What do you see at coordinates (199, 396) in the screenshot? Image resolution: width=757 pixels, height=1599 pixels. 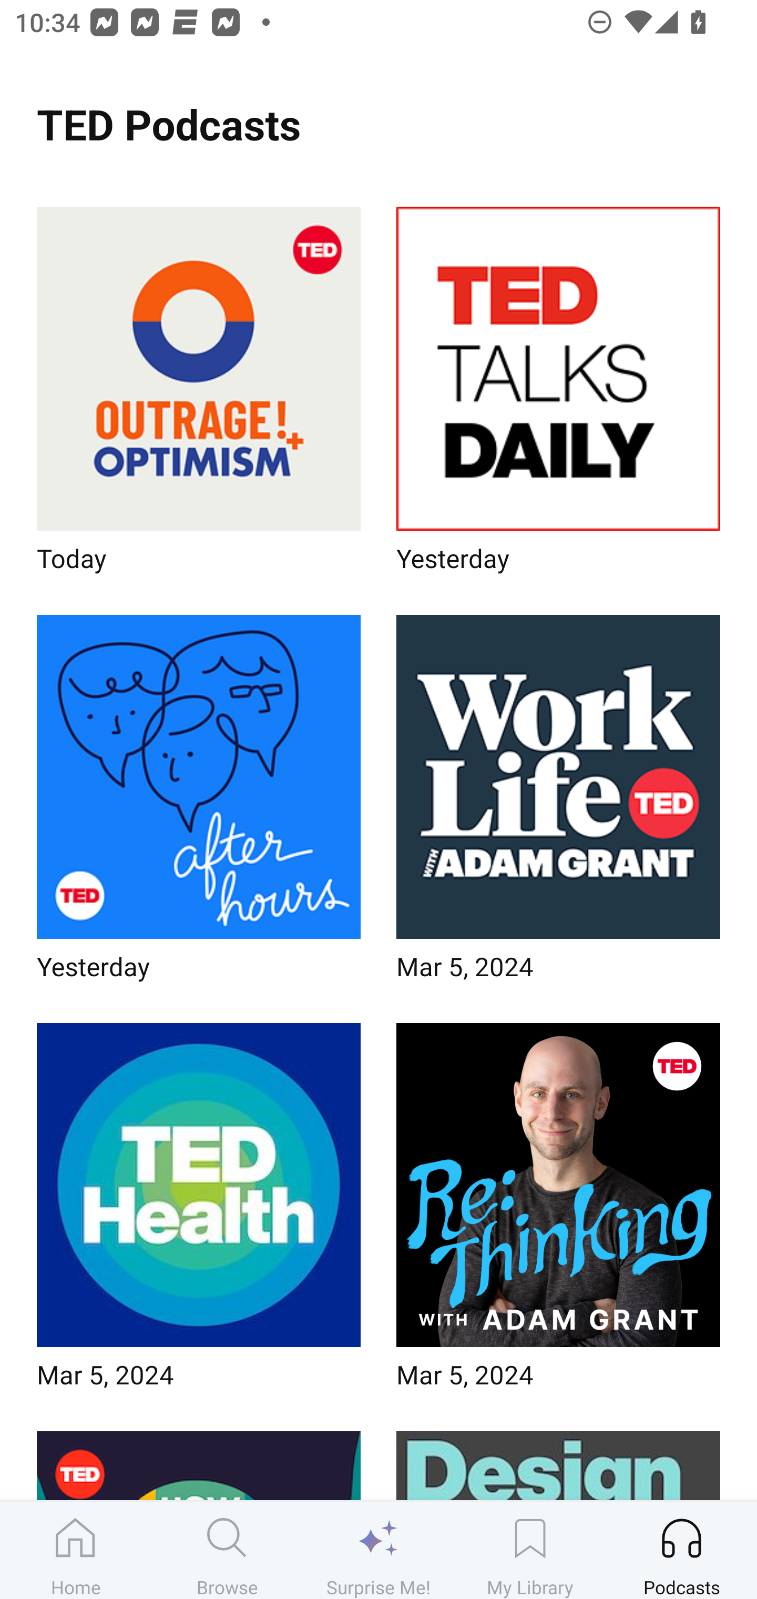 I see `Today` at bounding box center [199, 396].